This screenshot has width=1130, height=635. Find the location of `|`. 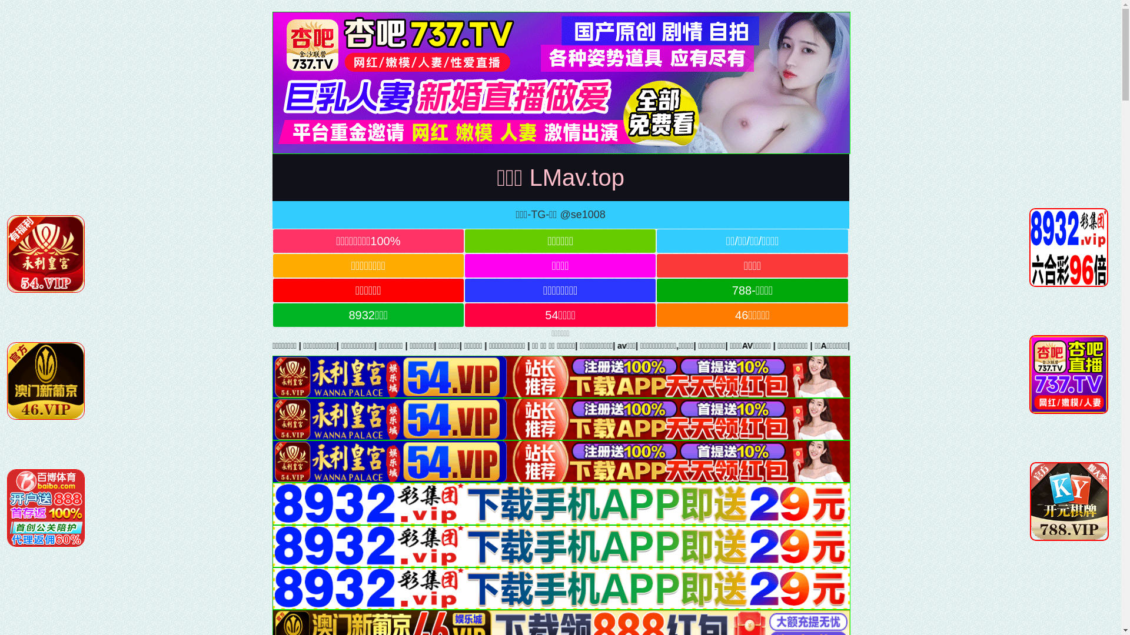

| is located at coordinates (563, 346).